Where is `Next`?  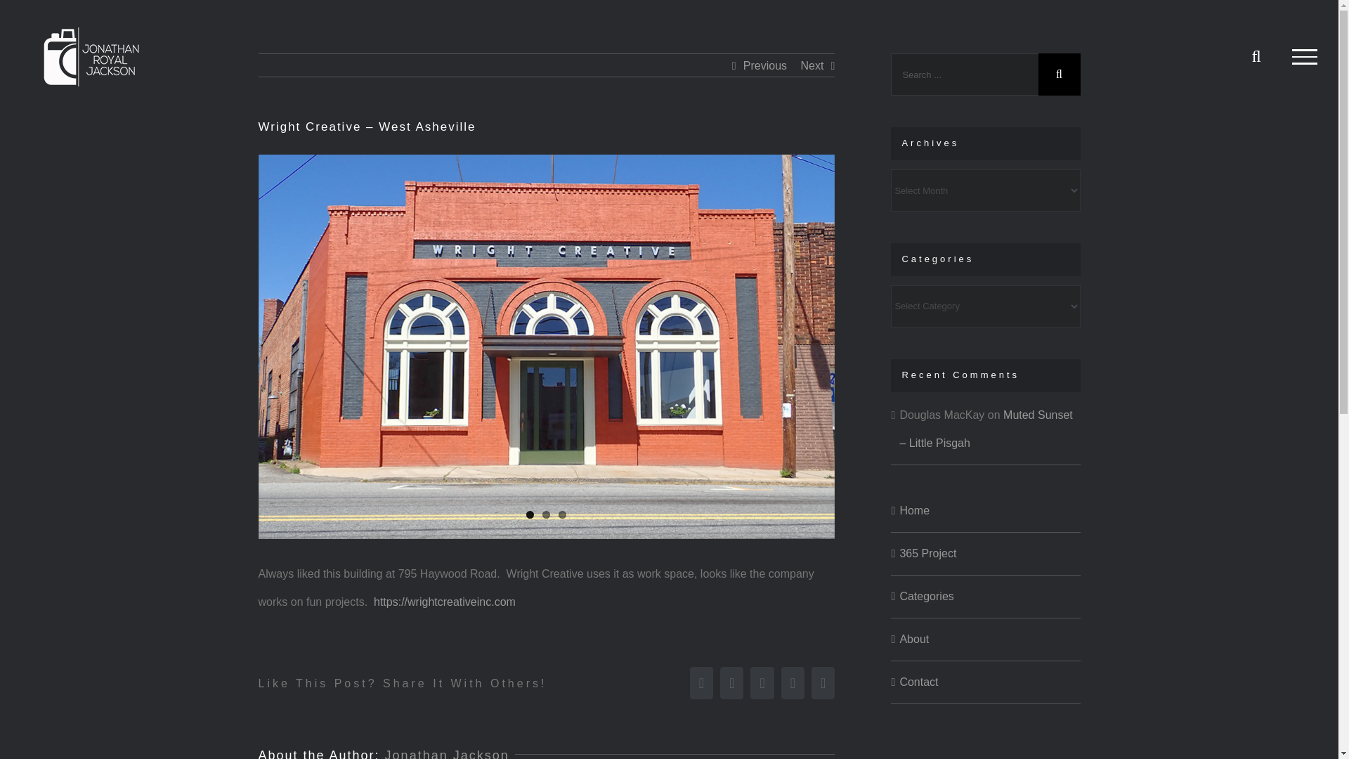 Next is located at coordinates (811, 66).